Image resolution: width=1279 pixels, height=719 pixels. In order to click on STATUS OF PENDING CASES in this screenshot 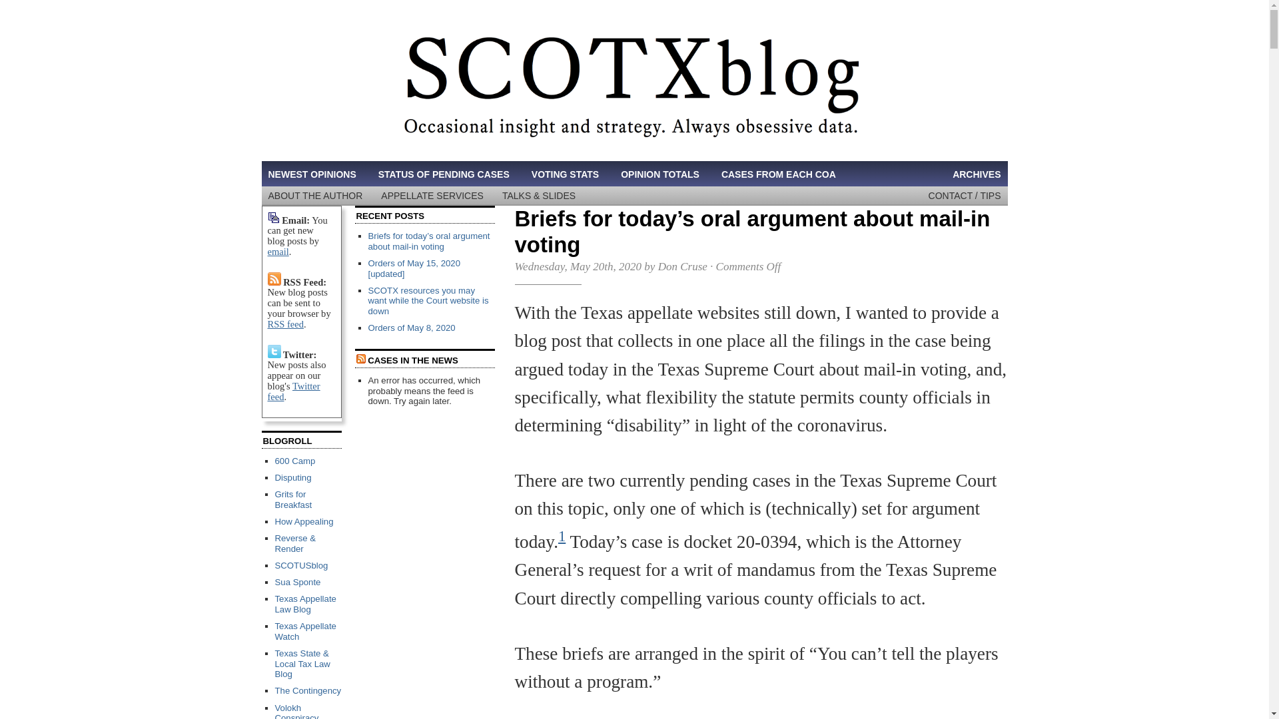, I will do `click(444, 174)`.